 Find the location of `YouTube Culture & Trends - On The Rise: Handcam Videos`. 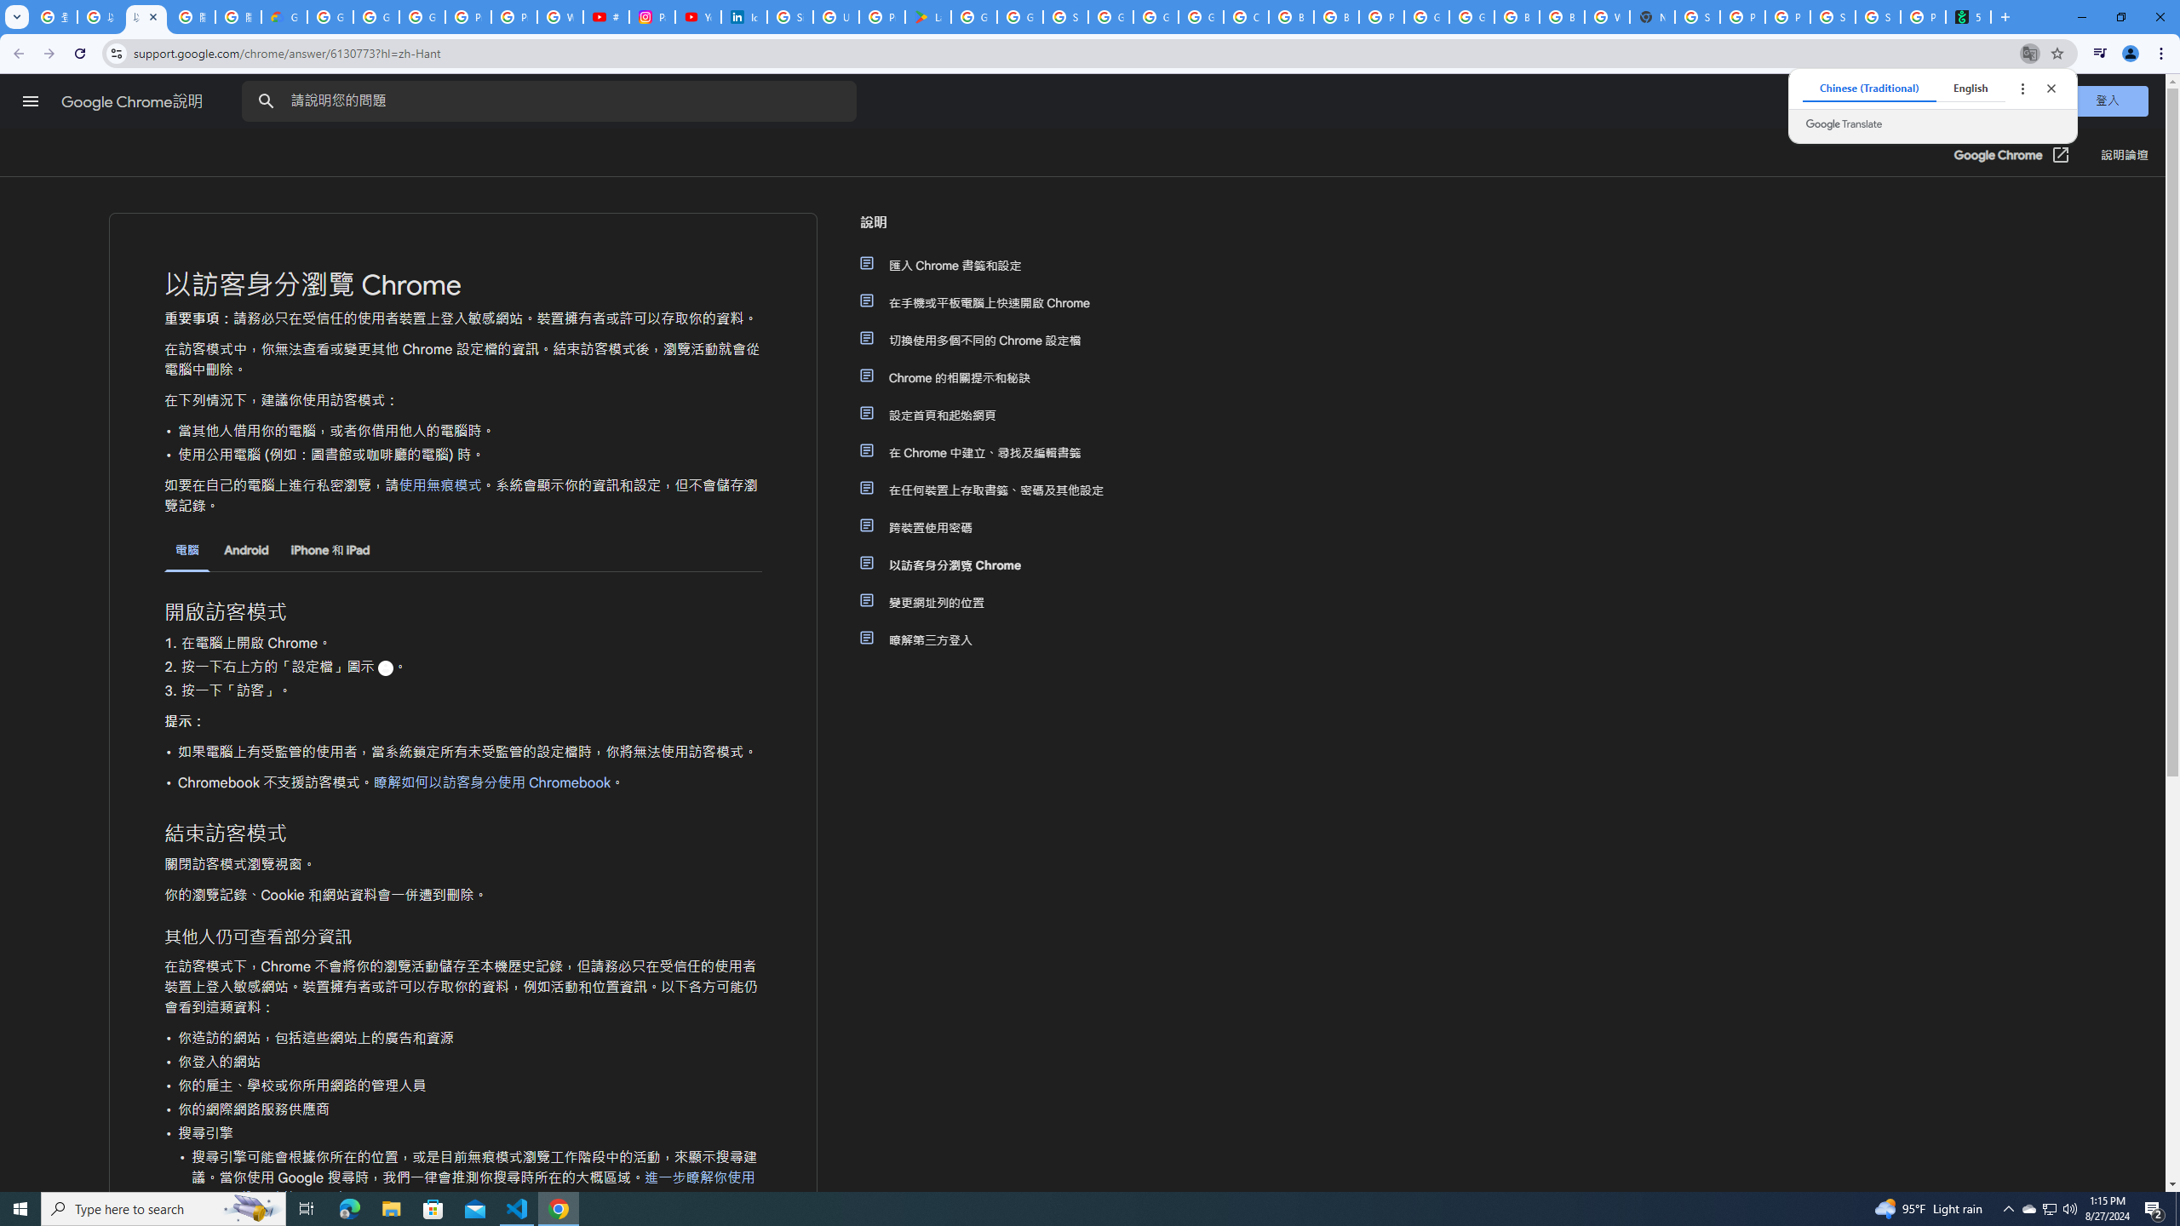

YouTube Culture & Trends - On The Rise: Handcam Videos is located at coordinates (697, 17).